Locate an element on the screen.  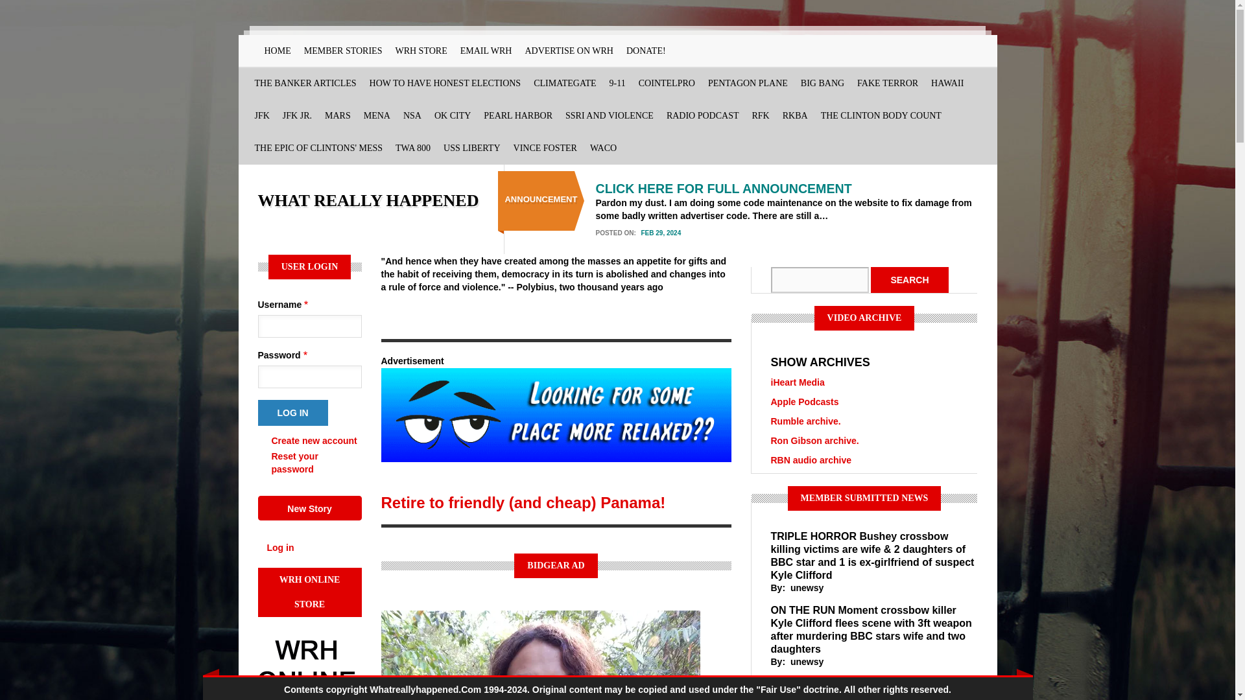
Home is located at coordinates (368, 200).